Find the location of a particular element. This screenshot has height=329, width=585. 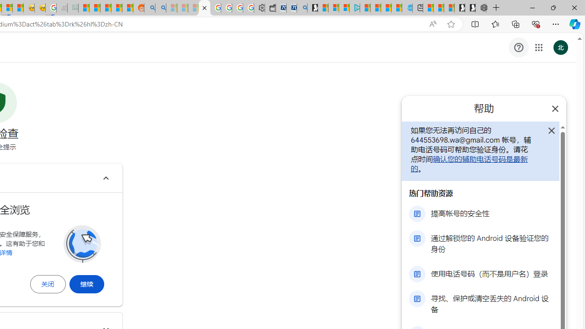

DITOGAMES AG Imprint - Sleeping is located at coordinates (73, 8).